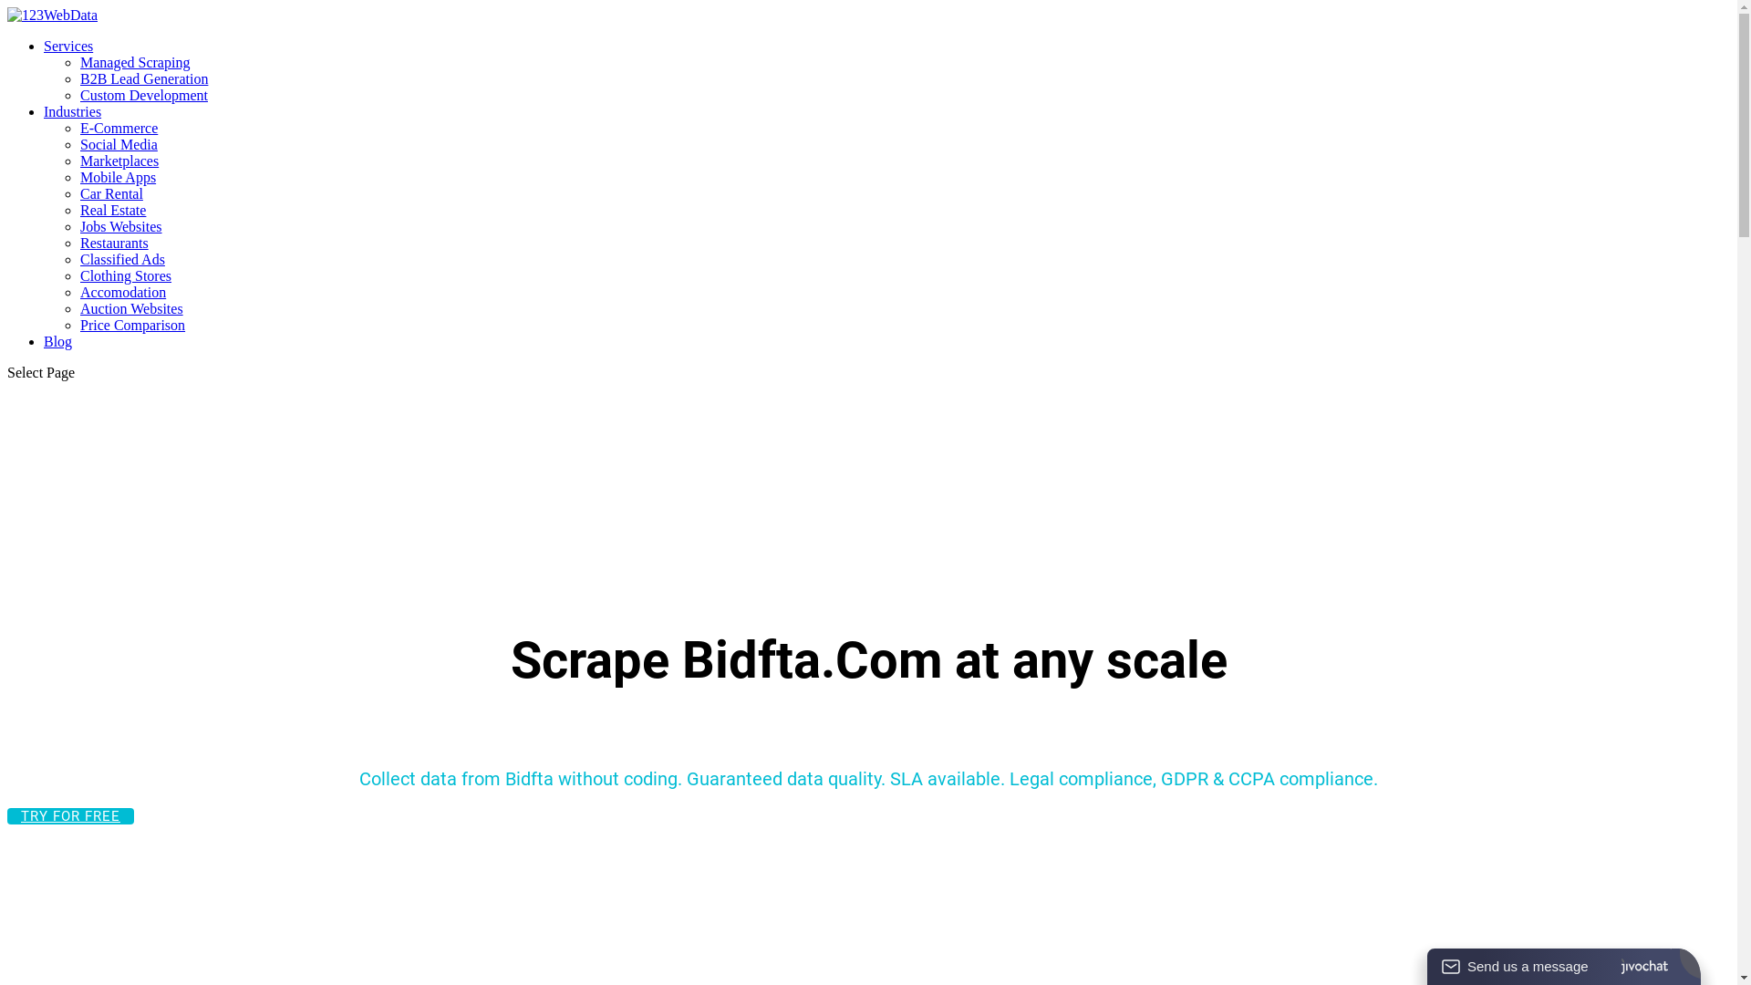  What do you see at coordinates (144, 95) in the screenshot?
I see `Custom Development` at bounding box center [144, 95].